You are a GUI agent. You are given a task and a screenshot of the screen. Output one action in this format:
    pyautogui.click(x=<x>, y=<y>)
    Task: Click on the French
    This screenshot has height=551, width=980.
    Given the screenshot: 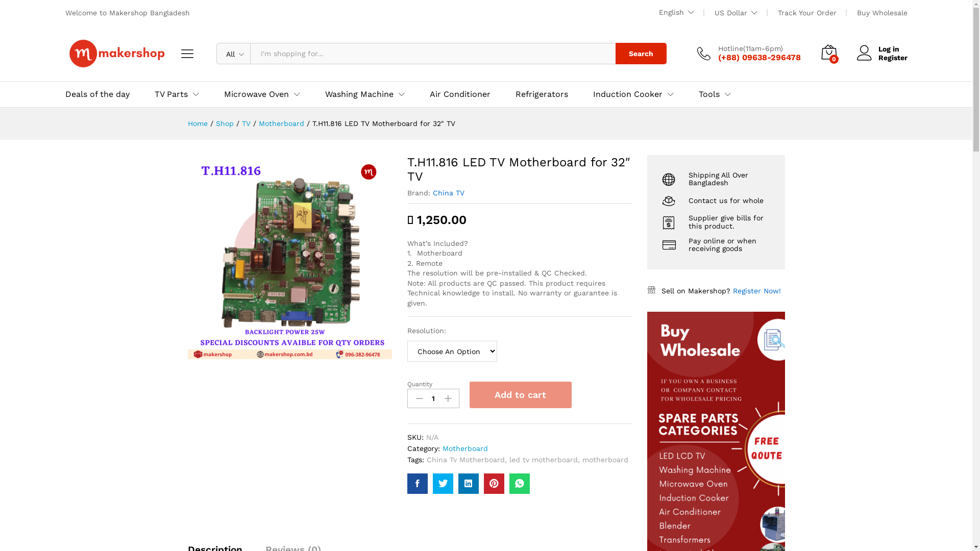 What is the action you would take?
    pyautogui.click(x=704, y=41)
    